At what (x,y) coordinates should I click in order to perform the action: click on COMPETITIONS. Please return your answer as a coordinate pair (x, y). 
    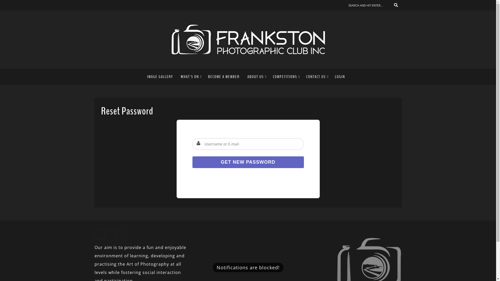
    Looking at the image, I should click on (286, 77).